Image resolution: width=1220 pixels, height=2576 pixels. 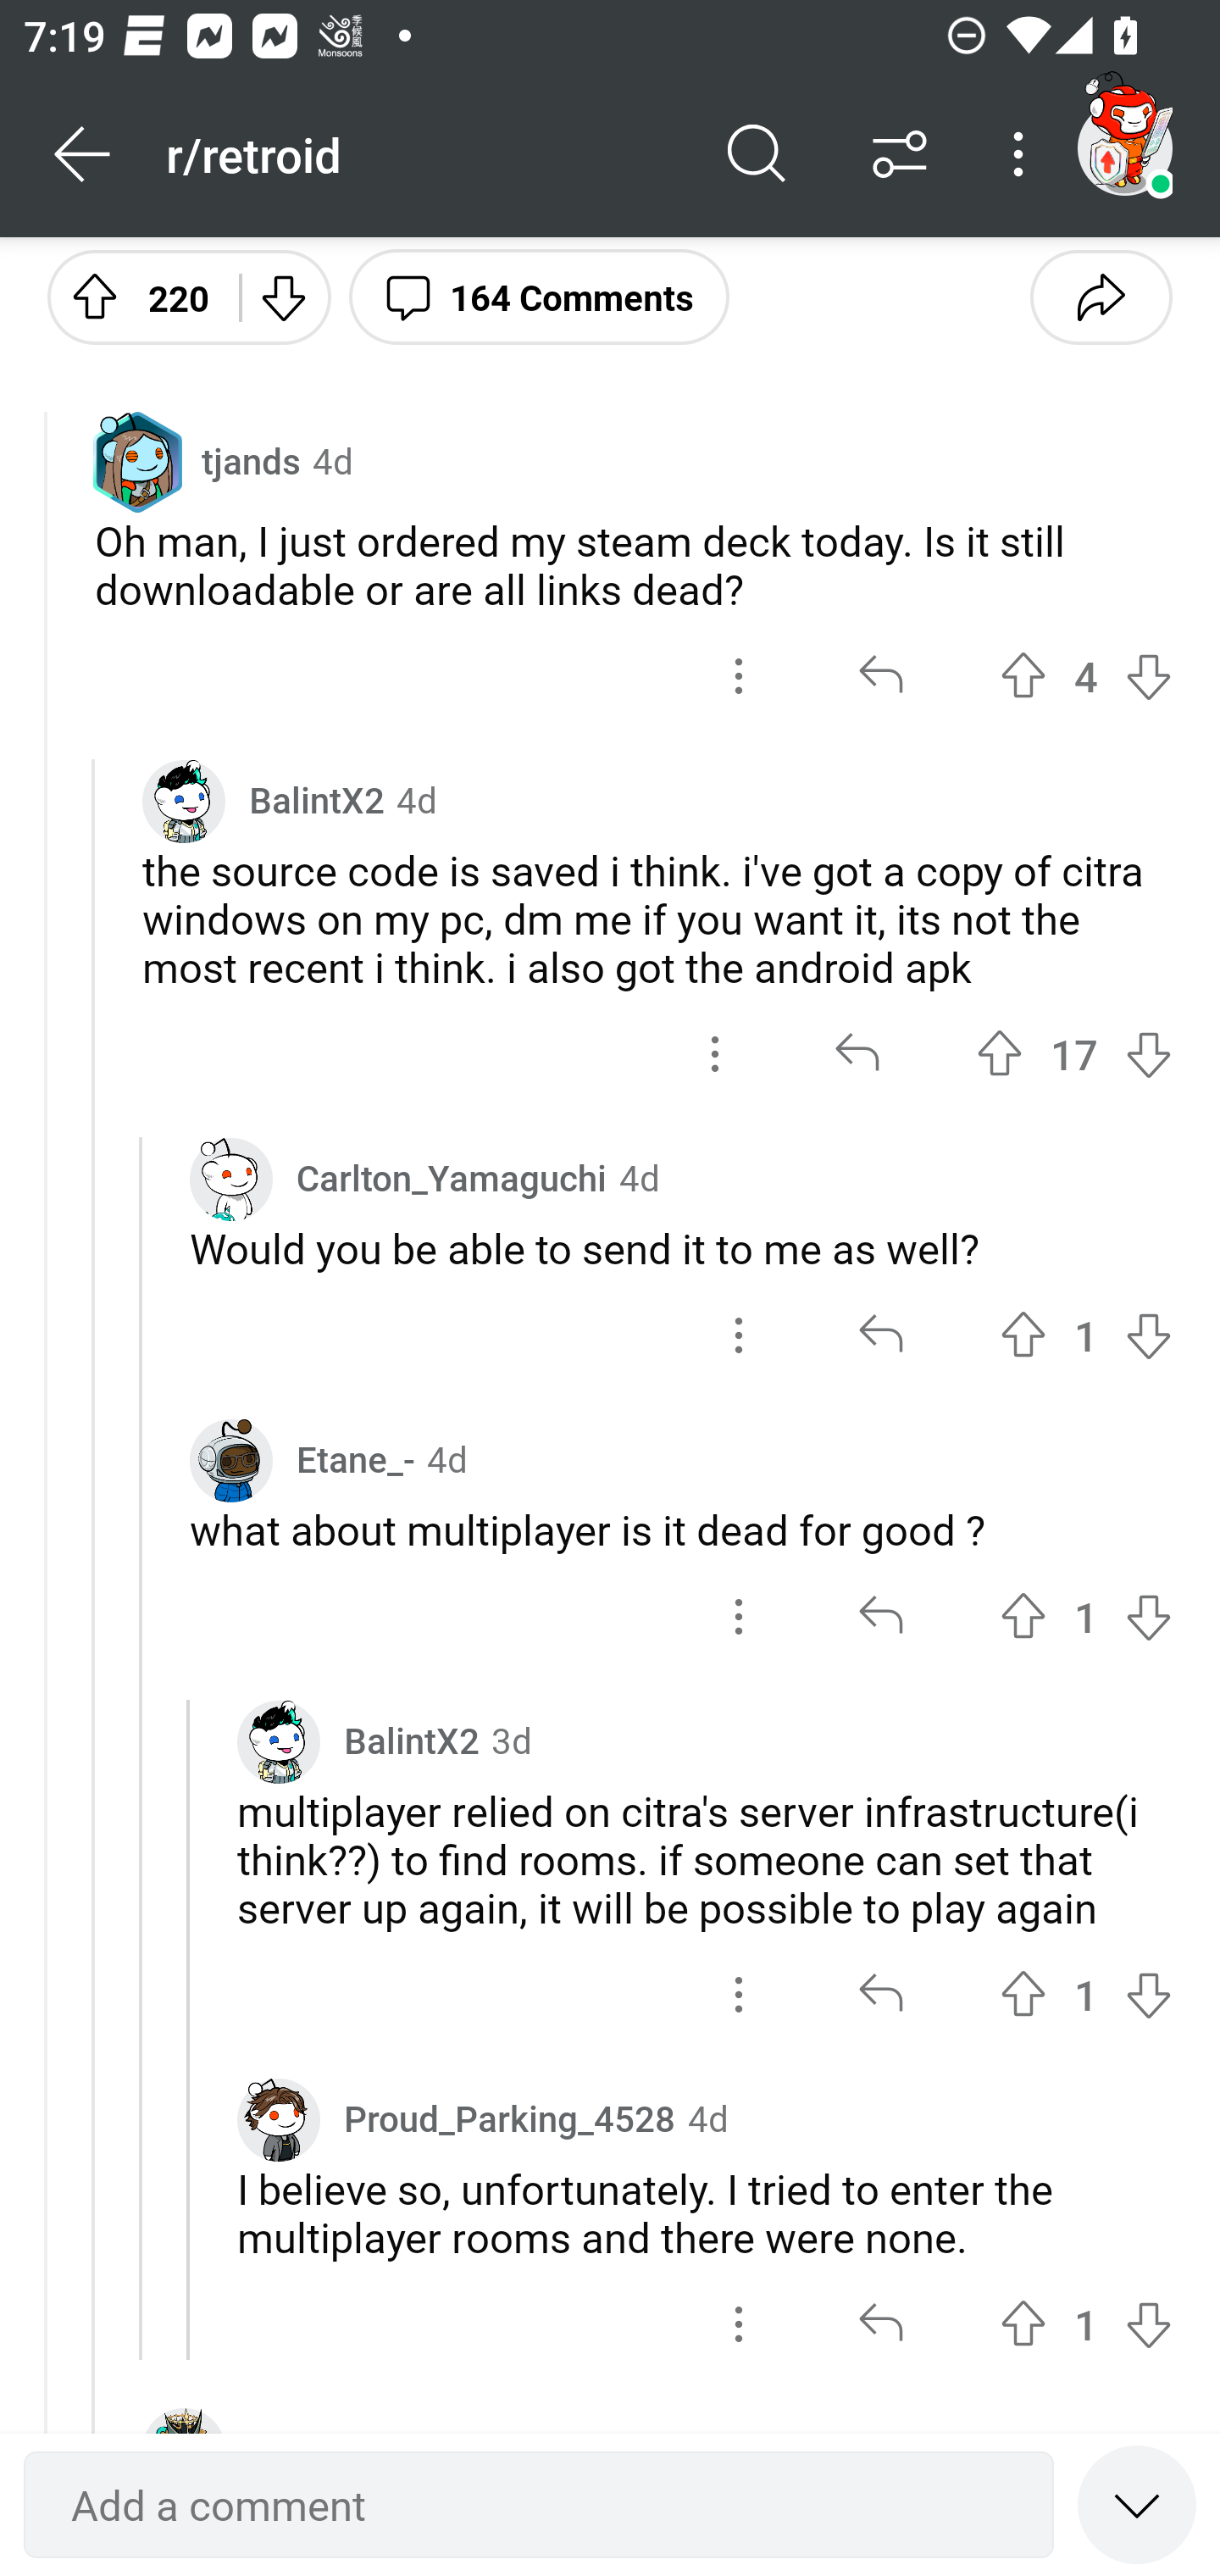 What do you see at coordinates (1137, 2503) in the screenshot?
I see `Speed read` at bounding box center [1137, 2503].